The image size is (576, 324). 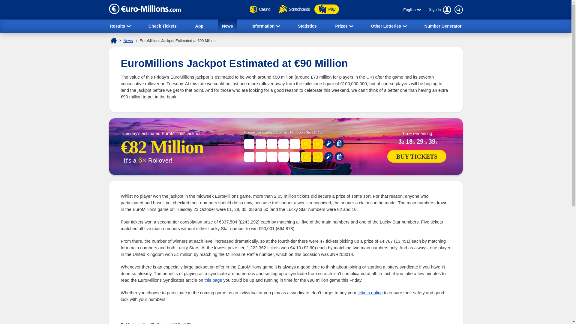 What do you see at coordinates (343, 26) in the screenshot?
I see `Prizes` at bounding box center [343, 26].